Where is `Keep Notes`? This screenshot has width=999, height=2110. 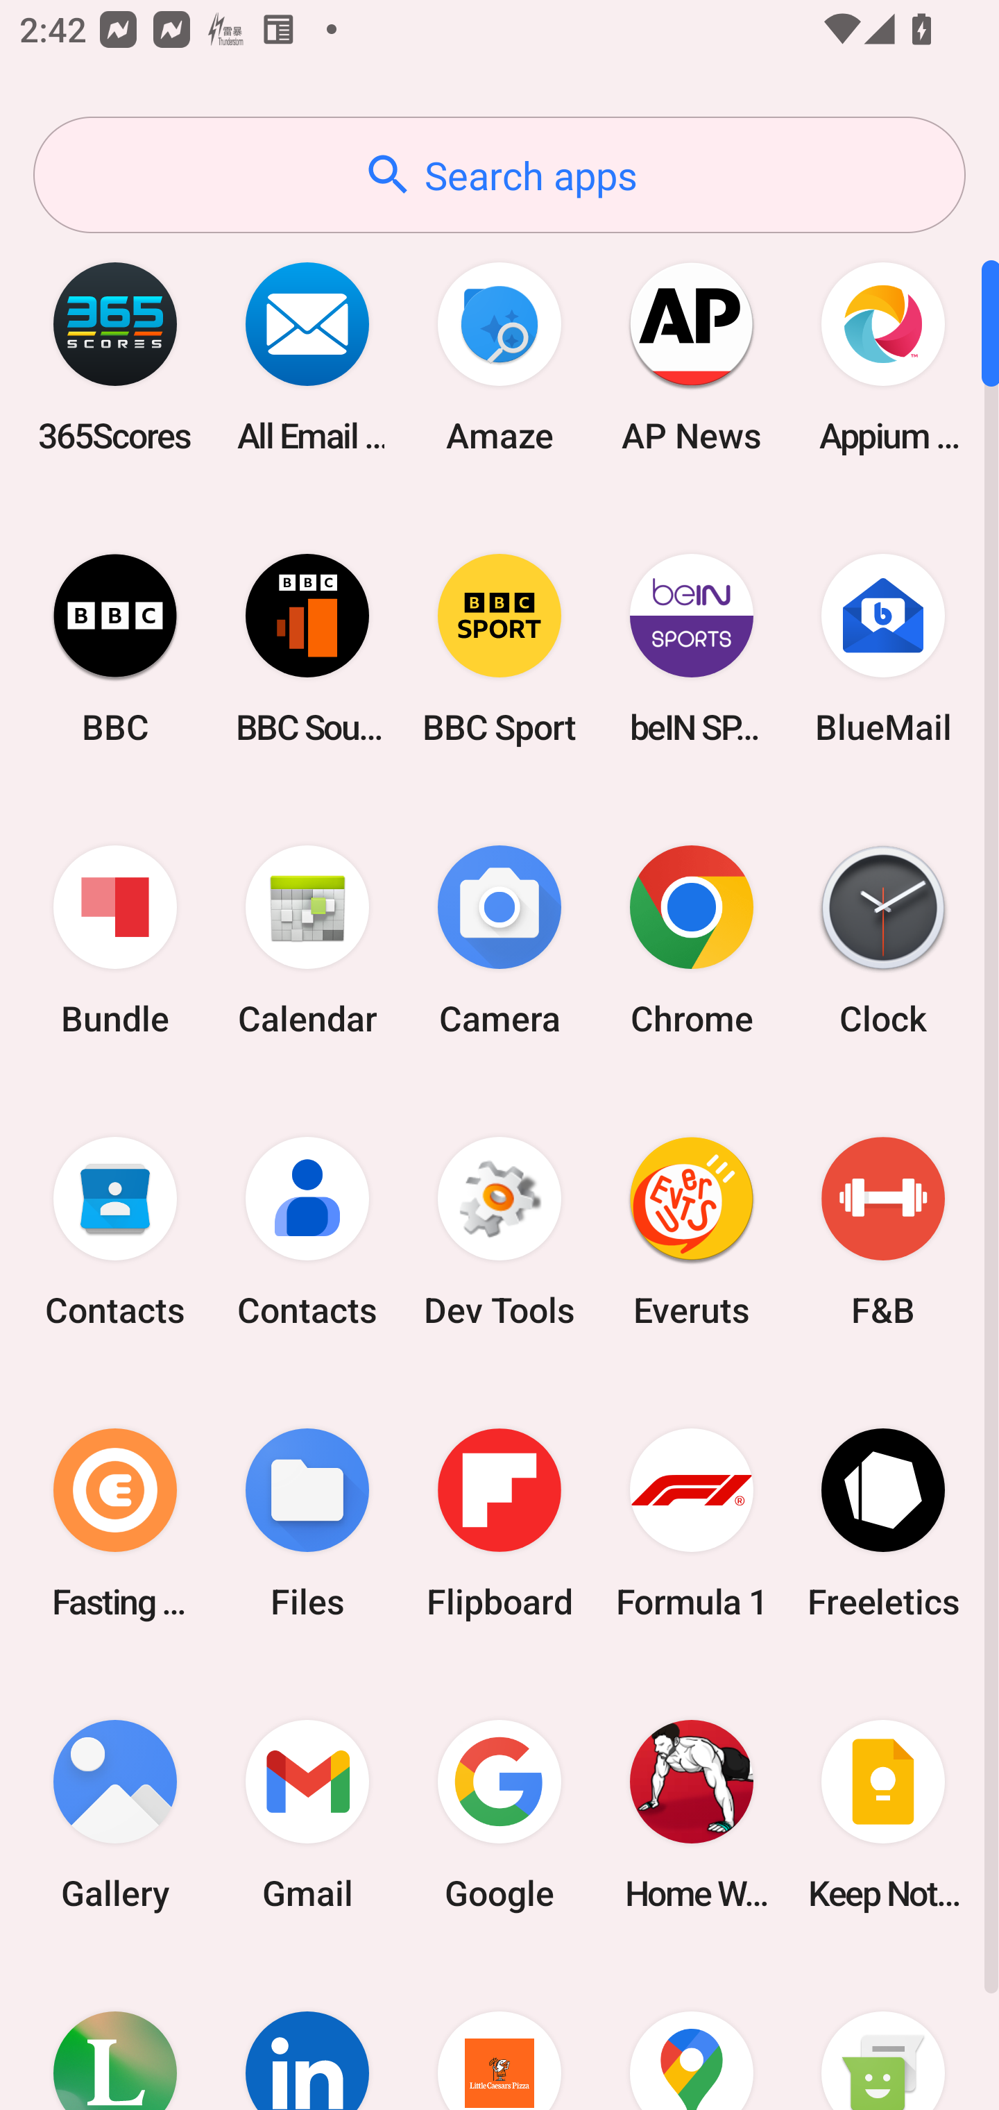 Keep Notes is located at coordinates (883, 1814).